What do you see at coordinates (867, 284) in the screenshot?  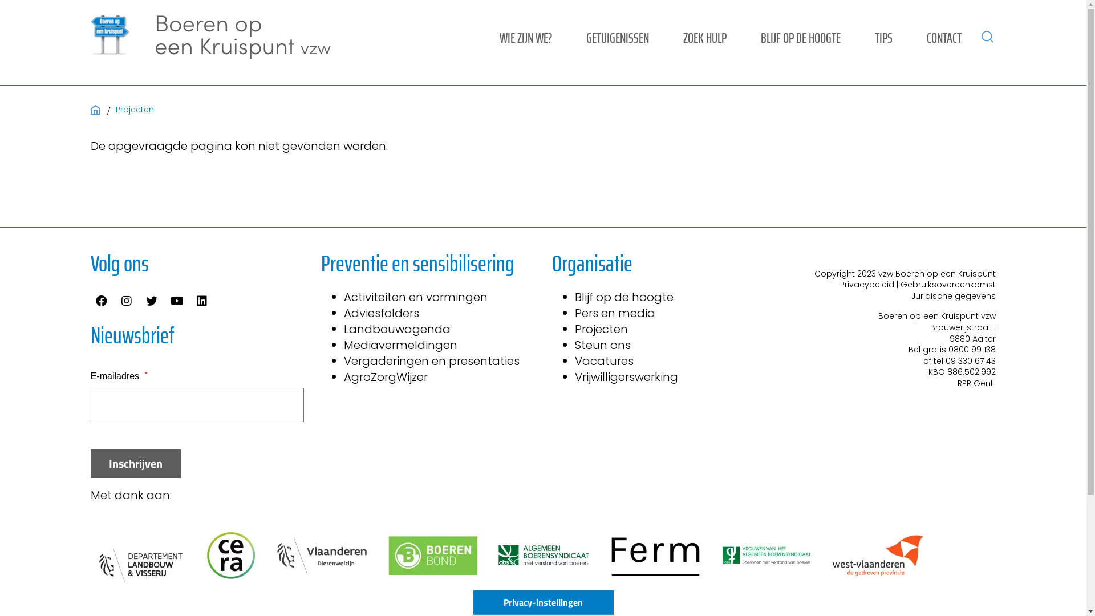 I see `Privacybeleid` at bounding box center [867, 284].